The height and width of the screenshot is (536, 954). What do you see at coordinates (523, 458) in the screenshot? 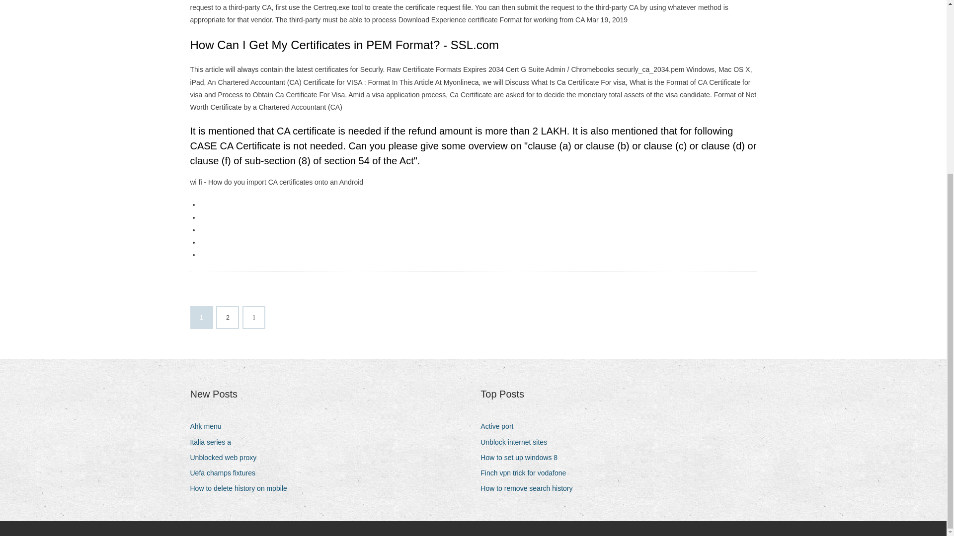
I see `How to set up windows 8` at bounding box center [523, 458].